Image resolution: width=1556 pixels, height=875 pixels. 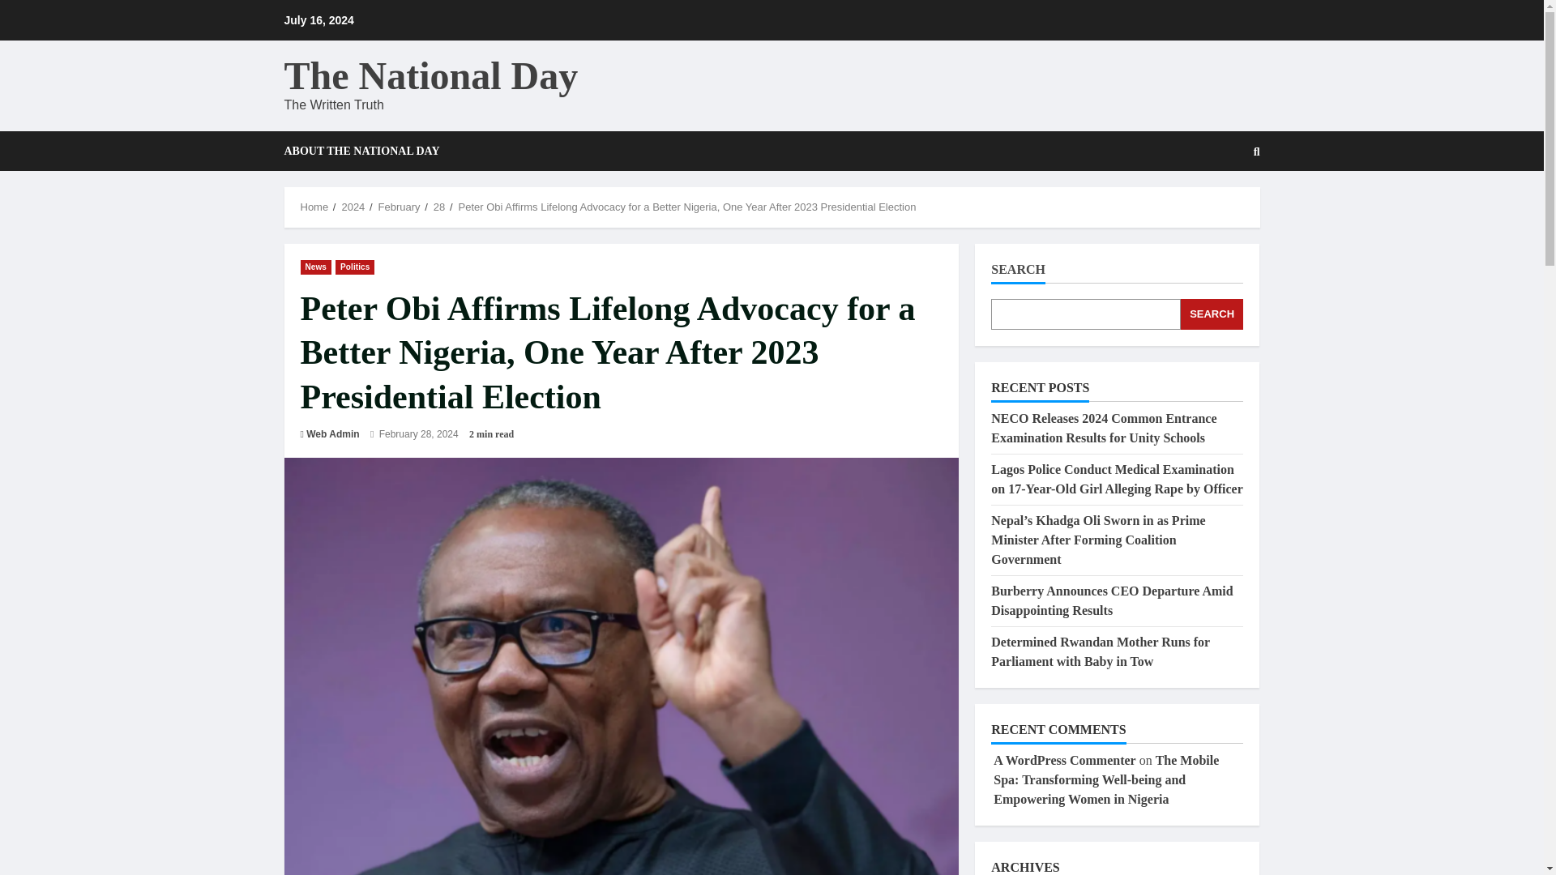 What do you see at coordinates (1212, 314) in the screenshot?
I see `SEARCH` at bounding box center [1212, 314].